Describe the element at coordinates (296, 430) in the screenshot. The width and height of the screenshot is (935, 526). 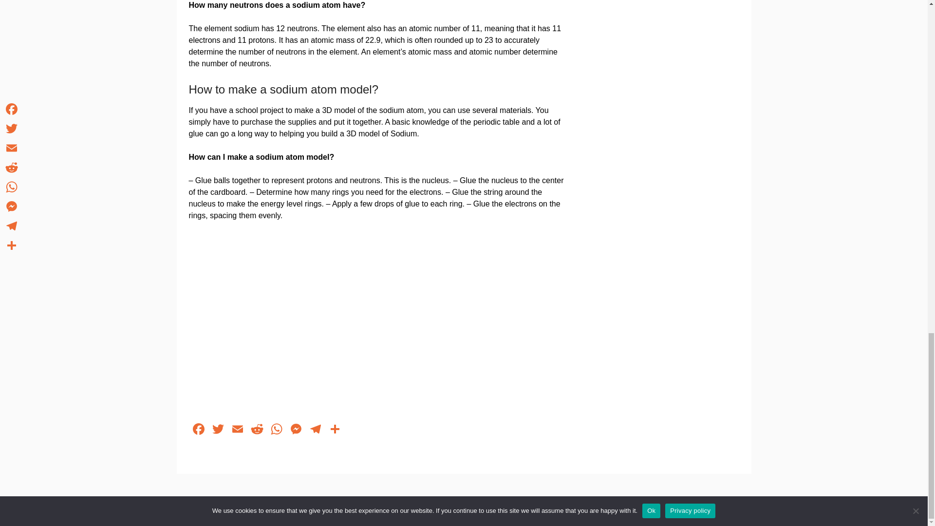
I see `Messenger` at that location.